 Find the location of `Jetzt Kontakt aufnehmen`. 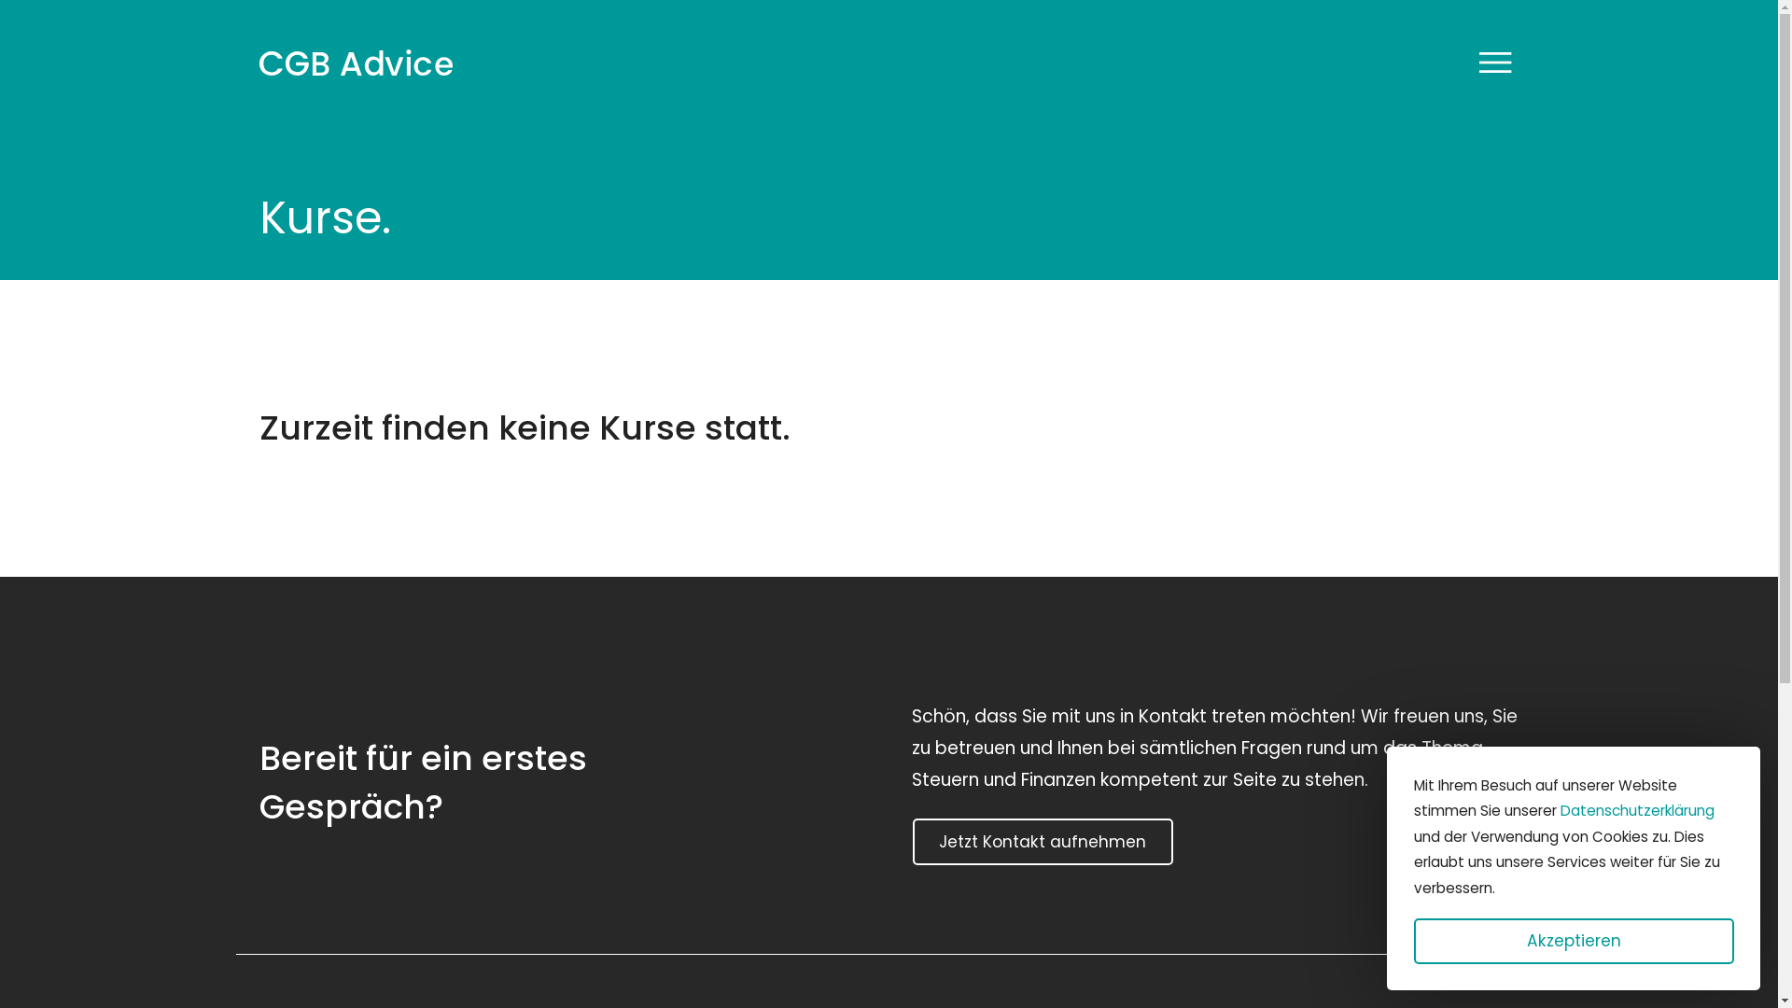

Jetzt Kontakt aufnehmen is located at coordinates (1043, 842).